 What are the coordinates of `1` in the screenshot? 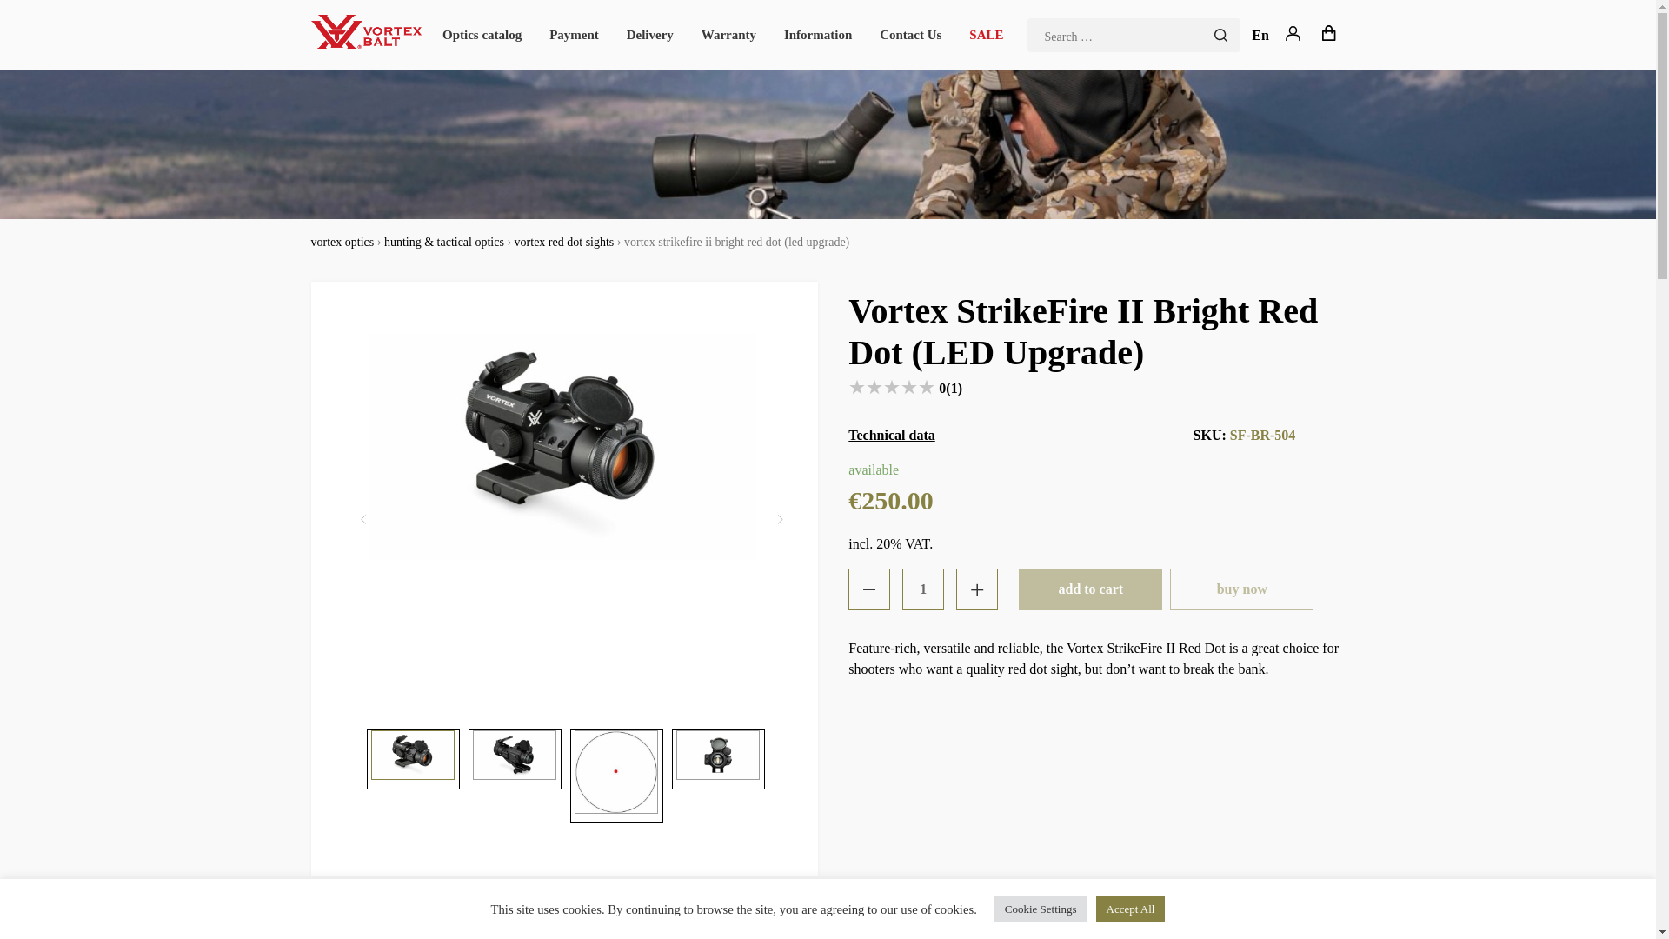 It's located at (923, 589).